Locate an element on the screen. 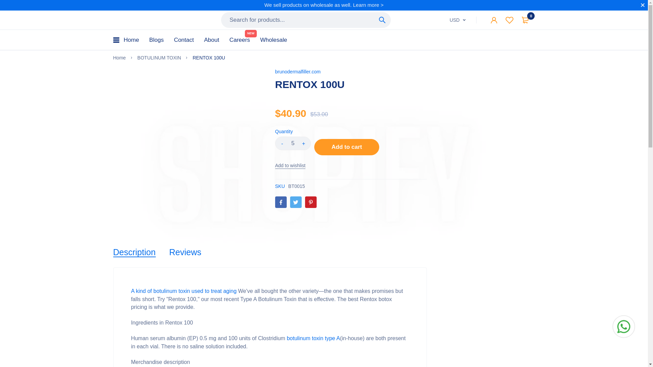 This screenshot has height=367, width=653. - is located at coordinates (282, 143).